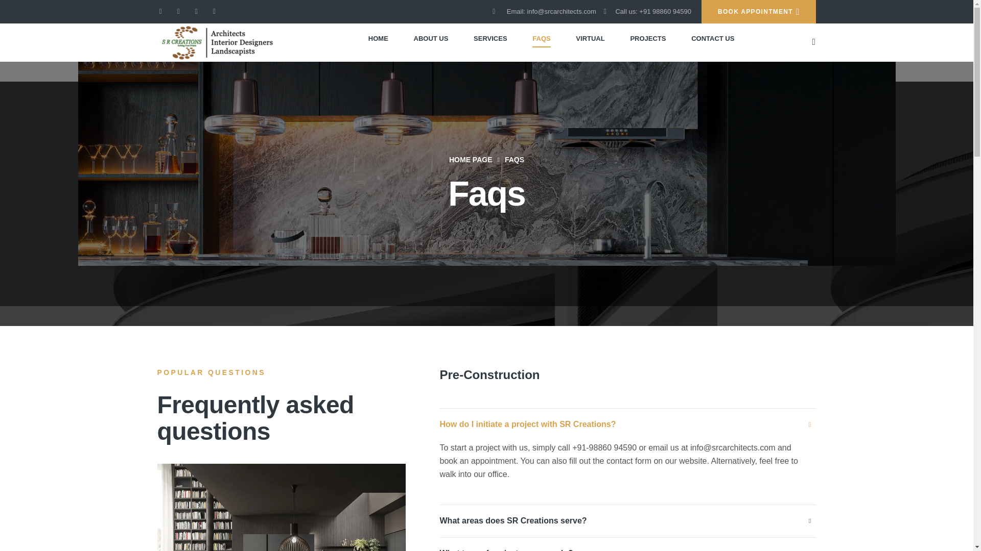 This screenshot has width=981, height=551. Describe the element at coordinates (648, 39) in the screenshot. I see `PROJECTS` at that location.